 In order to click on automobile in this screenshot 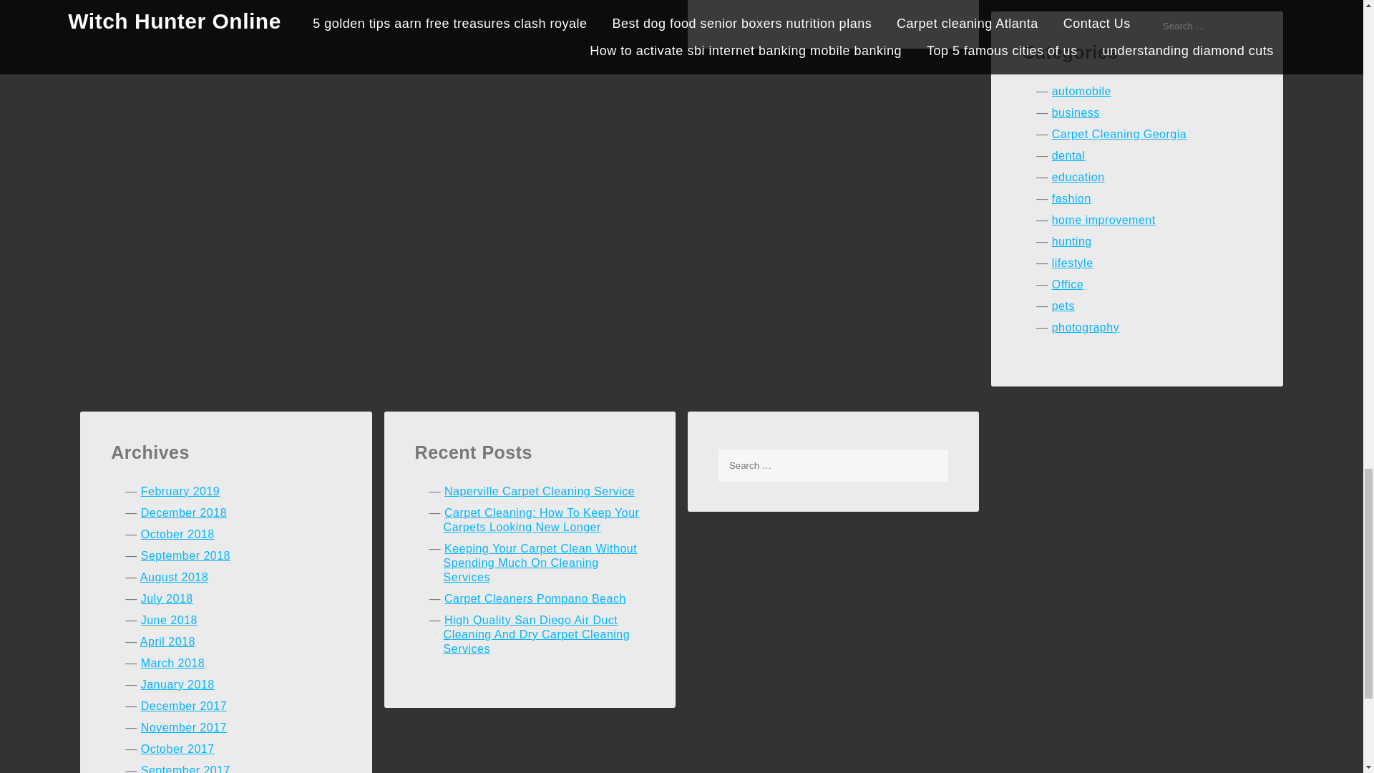, I will do `click(1082, 91)`.